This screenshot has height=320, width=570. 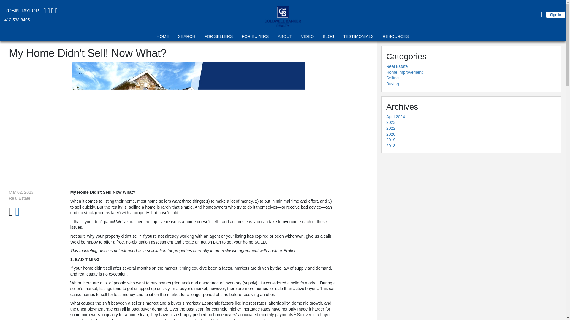 I want to click on RESOURCES, so click(x=396, y=37).